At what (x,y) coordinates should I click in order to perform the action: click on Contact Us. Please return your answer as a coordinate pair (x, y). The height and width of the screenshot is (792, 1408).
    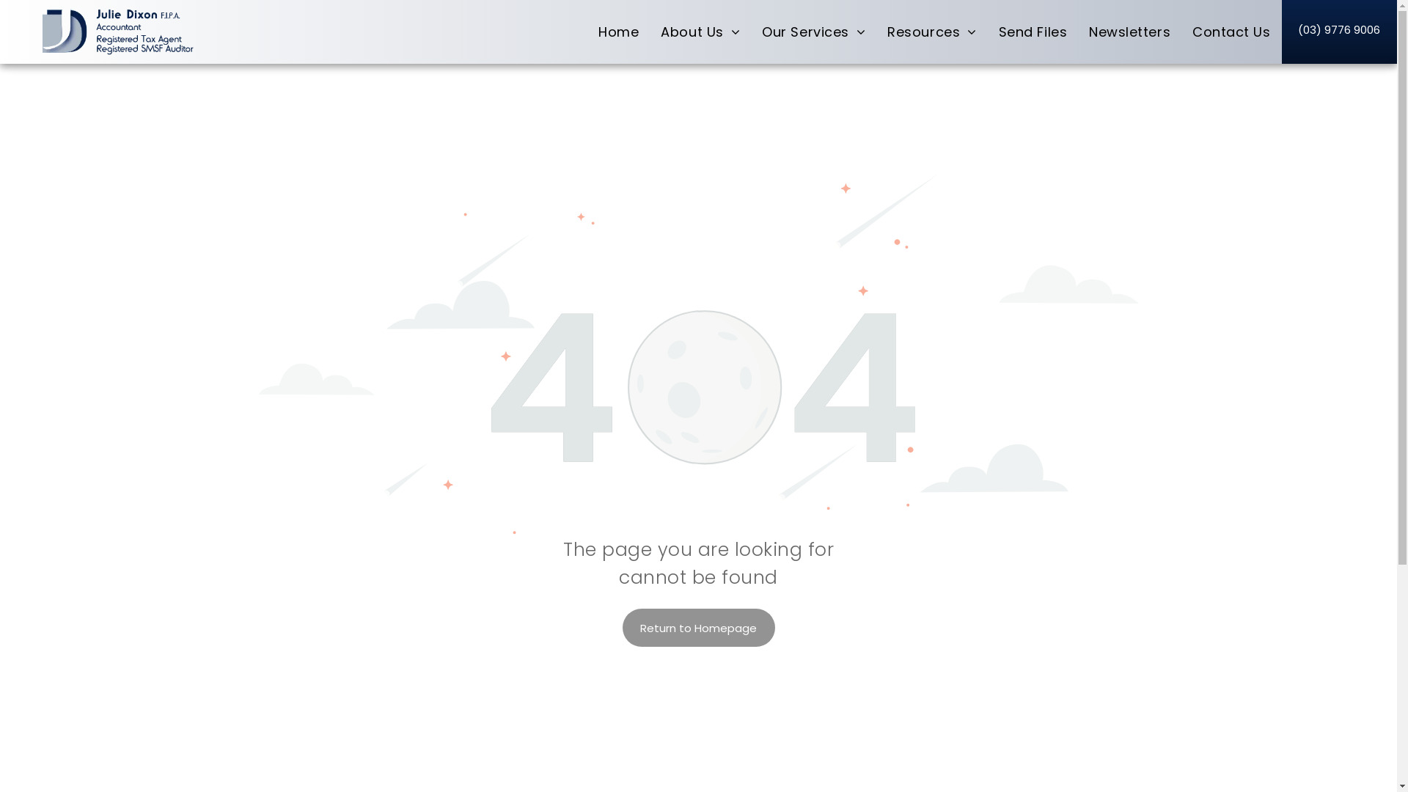
    Looking at the image, I should click on (1231, 32).